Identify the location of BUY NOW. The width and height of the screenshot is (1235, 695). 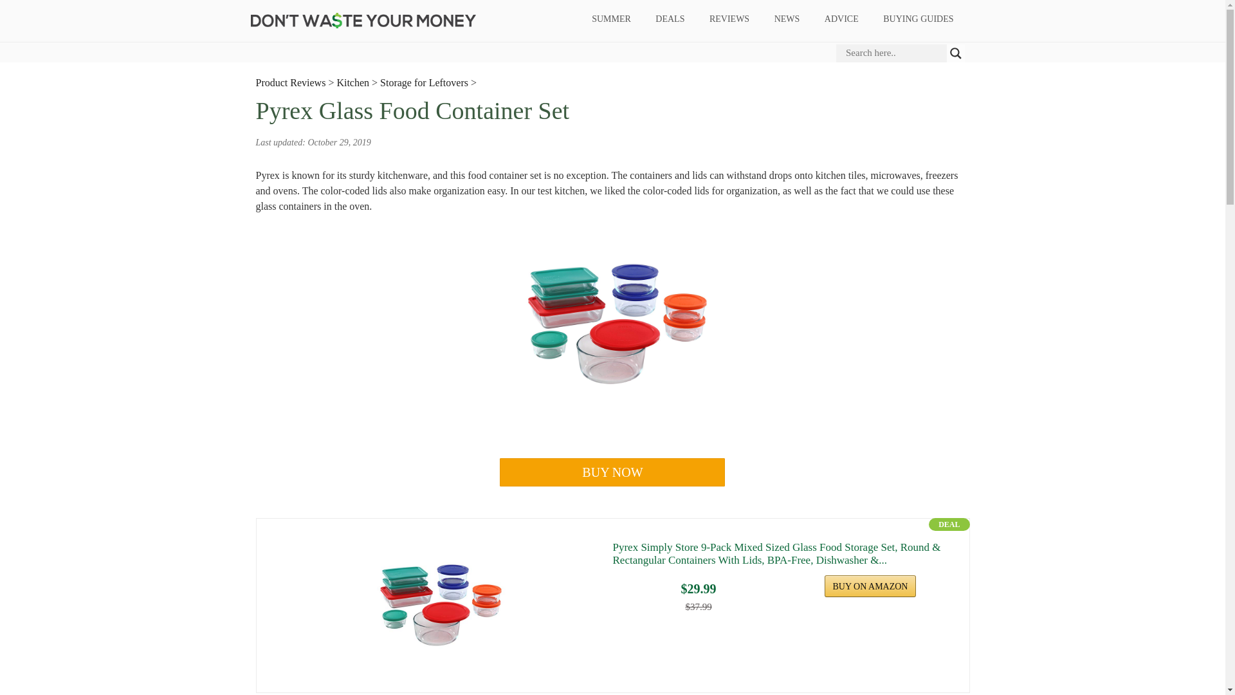
(612, 472).